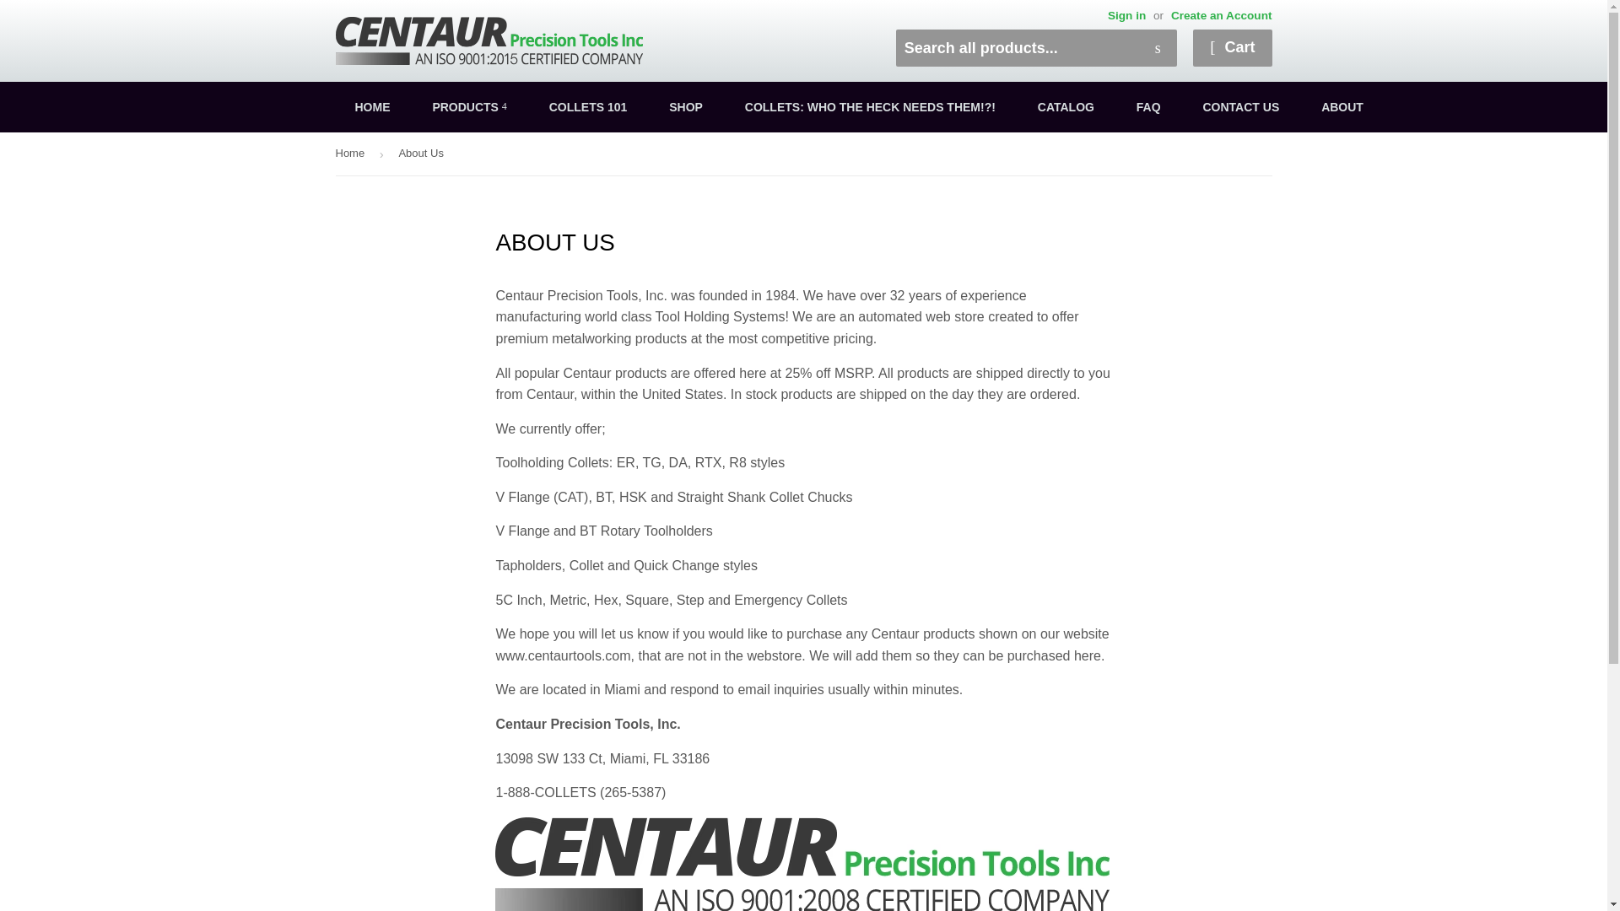 This screenshot has height=911, width=1620. What do you see at coordinates (372, 106) in the screenshot?
I see `HOME` at bounding box center [372, 106].